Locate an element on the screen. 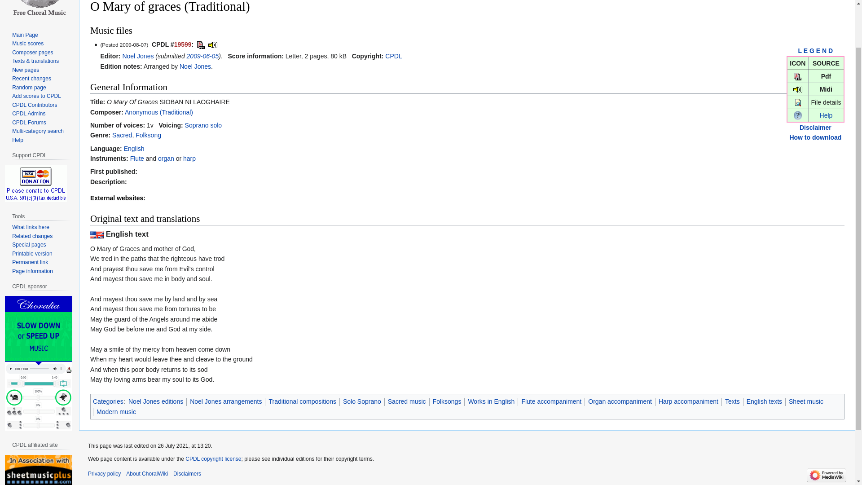  organ is located at coordinates (166, 158).